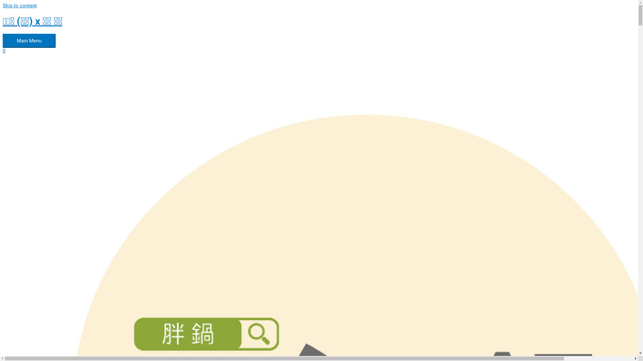  What do you see at coordinates (20, 6) in the screenshot?
I see `Skip to content` at bounding box center [20, 6].